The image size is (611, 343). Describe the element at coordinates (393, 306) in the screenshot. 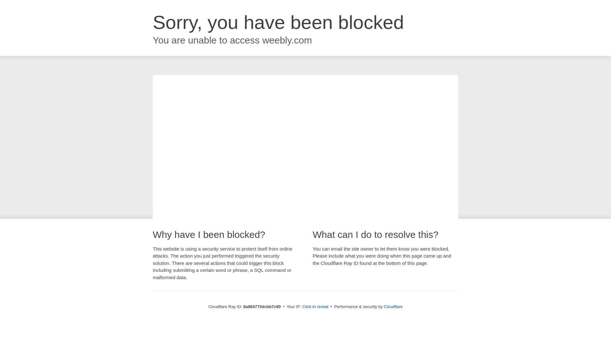

I see `Cloudflare` at that location.